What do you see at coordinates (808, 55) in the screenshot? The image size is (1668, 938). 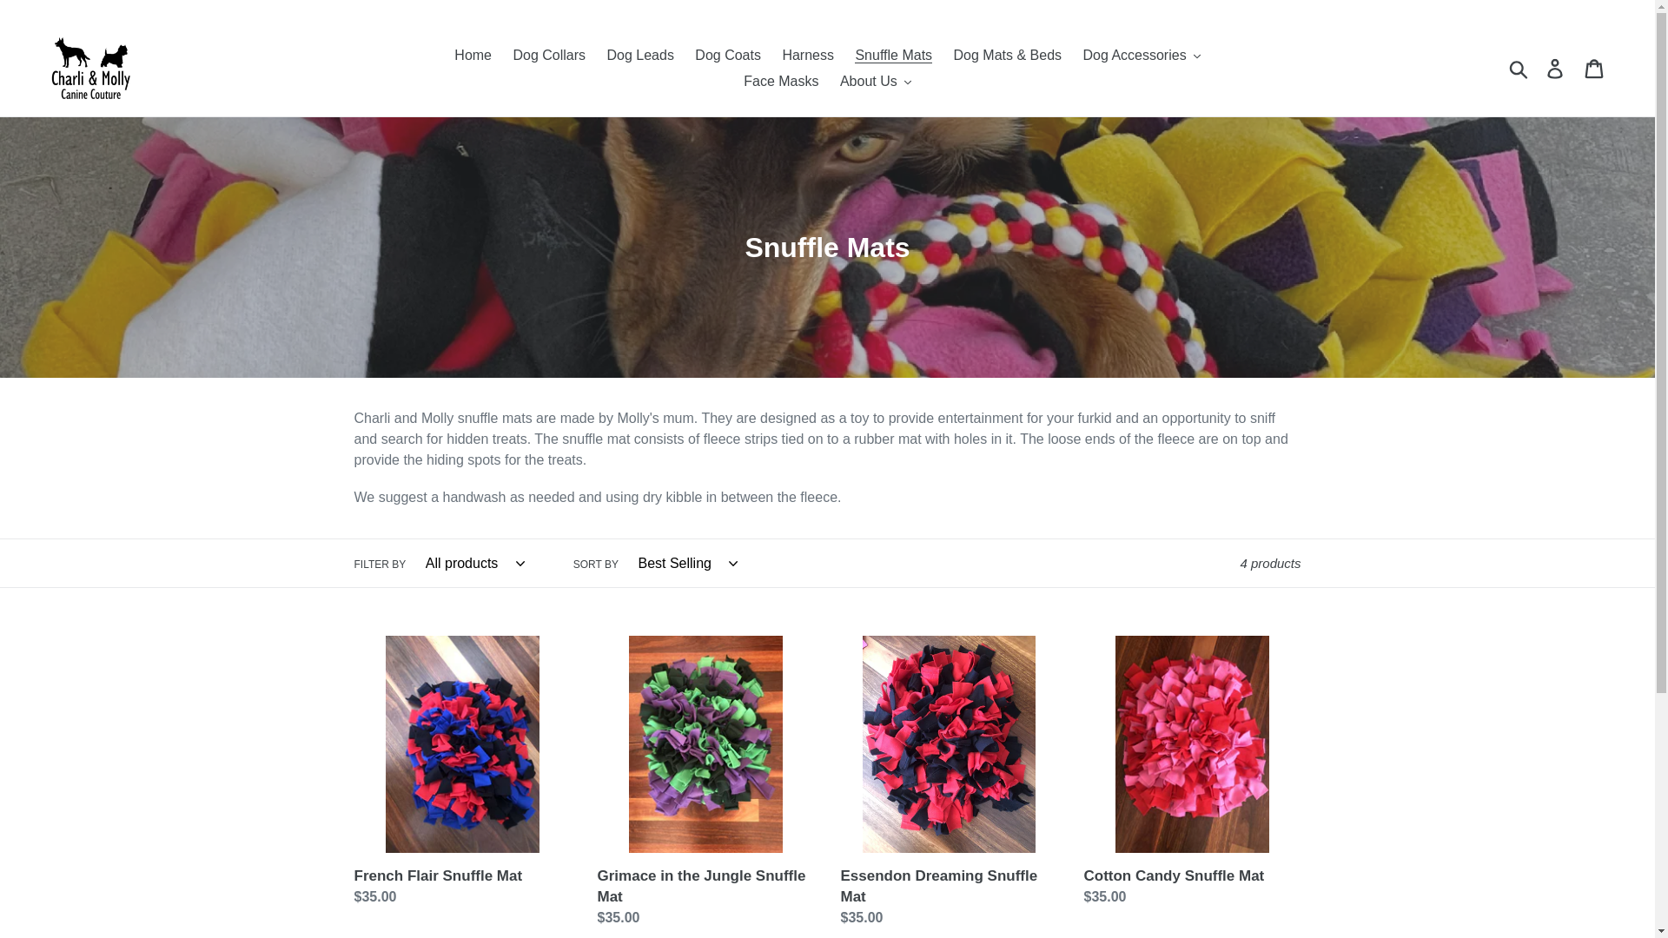 I see `Harness` at bounding box center [808, 55].